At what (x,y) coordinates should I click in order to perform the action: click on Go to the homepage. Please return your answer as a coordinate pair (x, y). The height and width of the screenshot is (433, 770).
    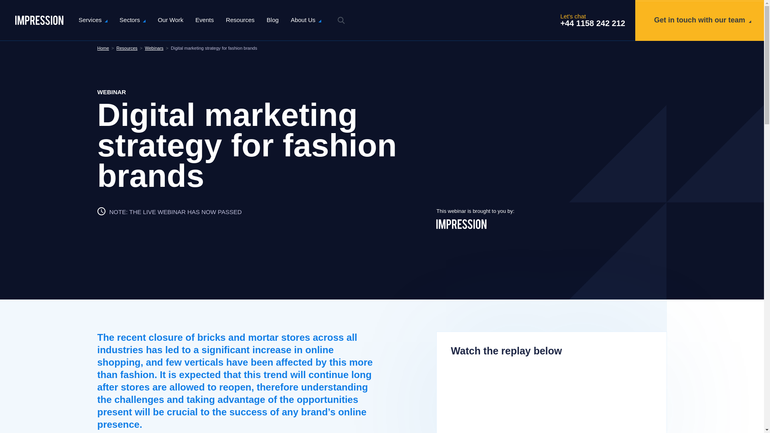
    Looking at the image, I should click on (39, 20).